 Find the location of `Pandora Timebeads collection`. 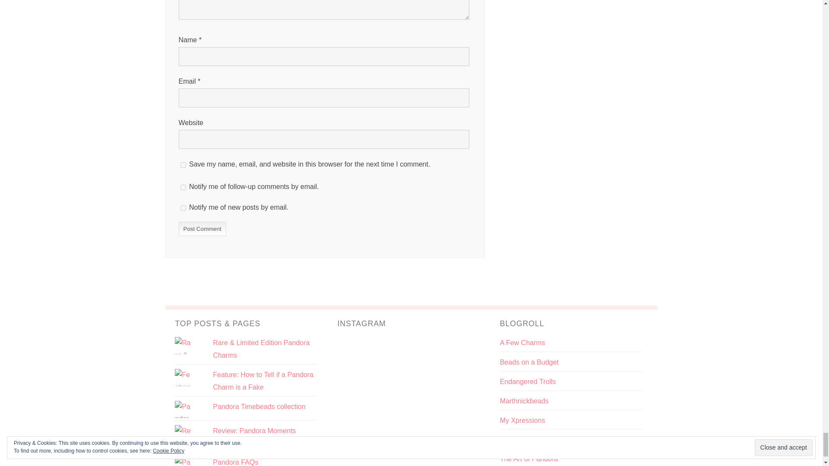

Pandora Timebeads collection is located at coordinates (259, 406).